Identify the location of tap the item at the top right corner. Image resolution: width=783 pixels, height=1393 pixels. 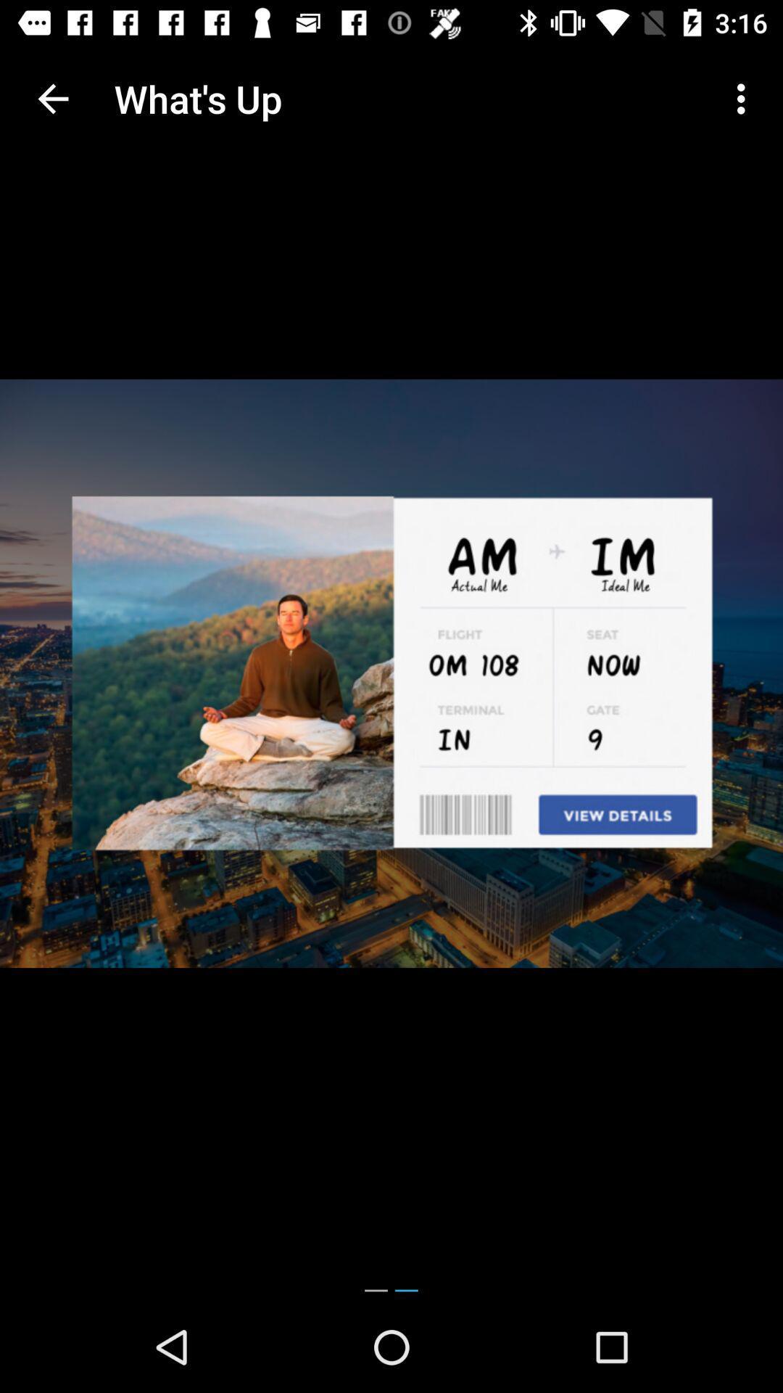
(745, 99).